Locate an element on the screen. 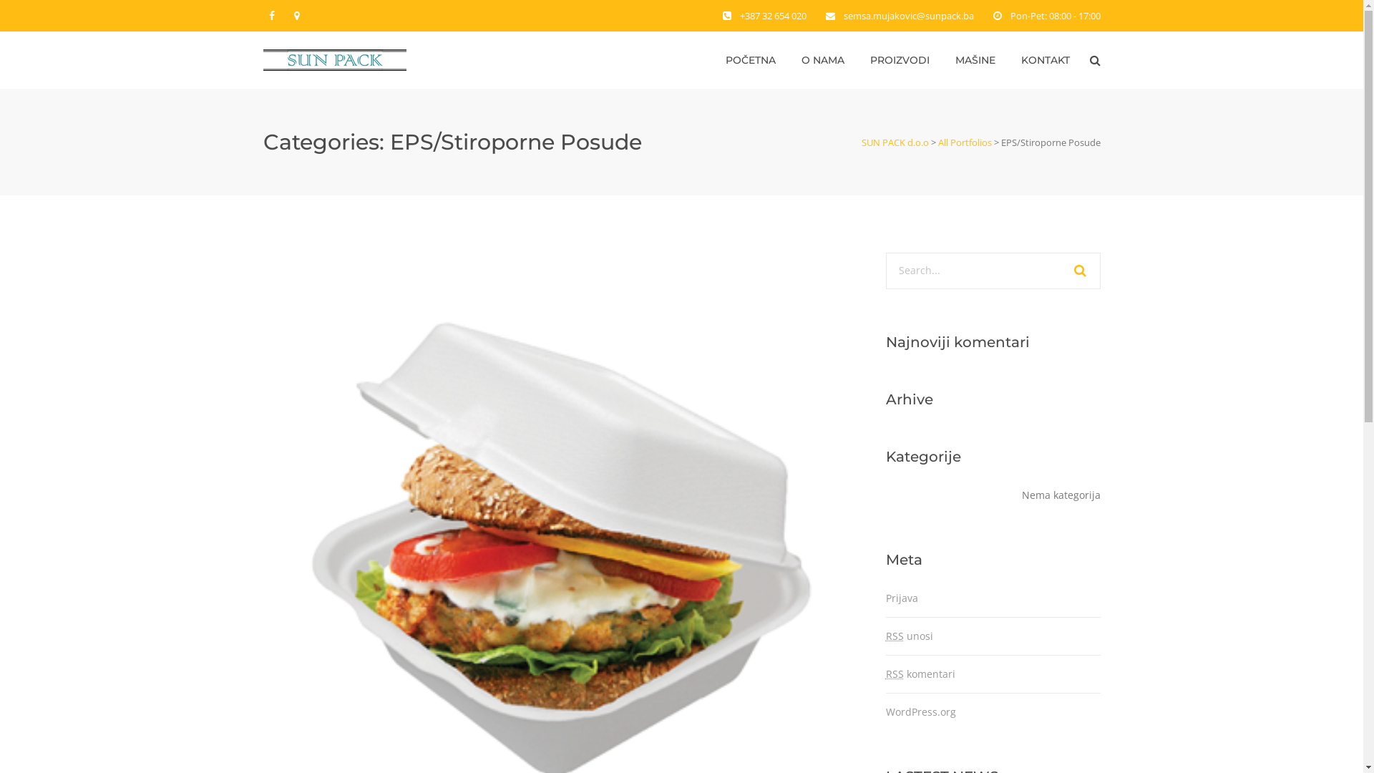 This screenshot has height=773, width=1374. WordPress.org is located at coordinates (921, 711).